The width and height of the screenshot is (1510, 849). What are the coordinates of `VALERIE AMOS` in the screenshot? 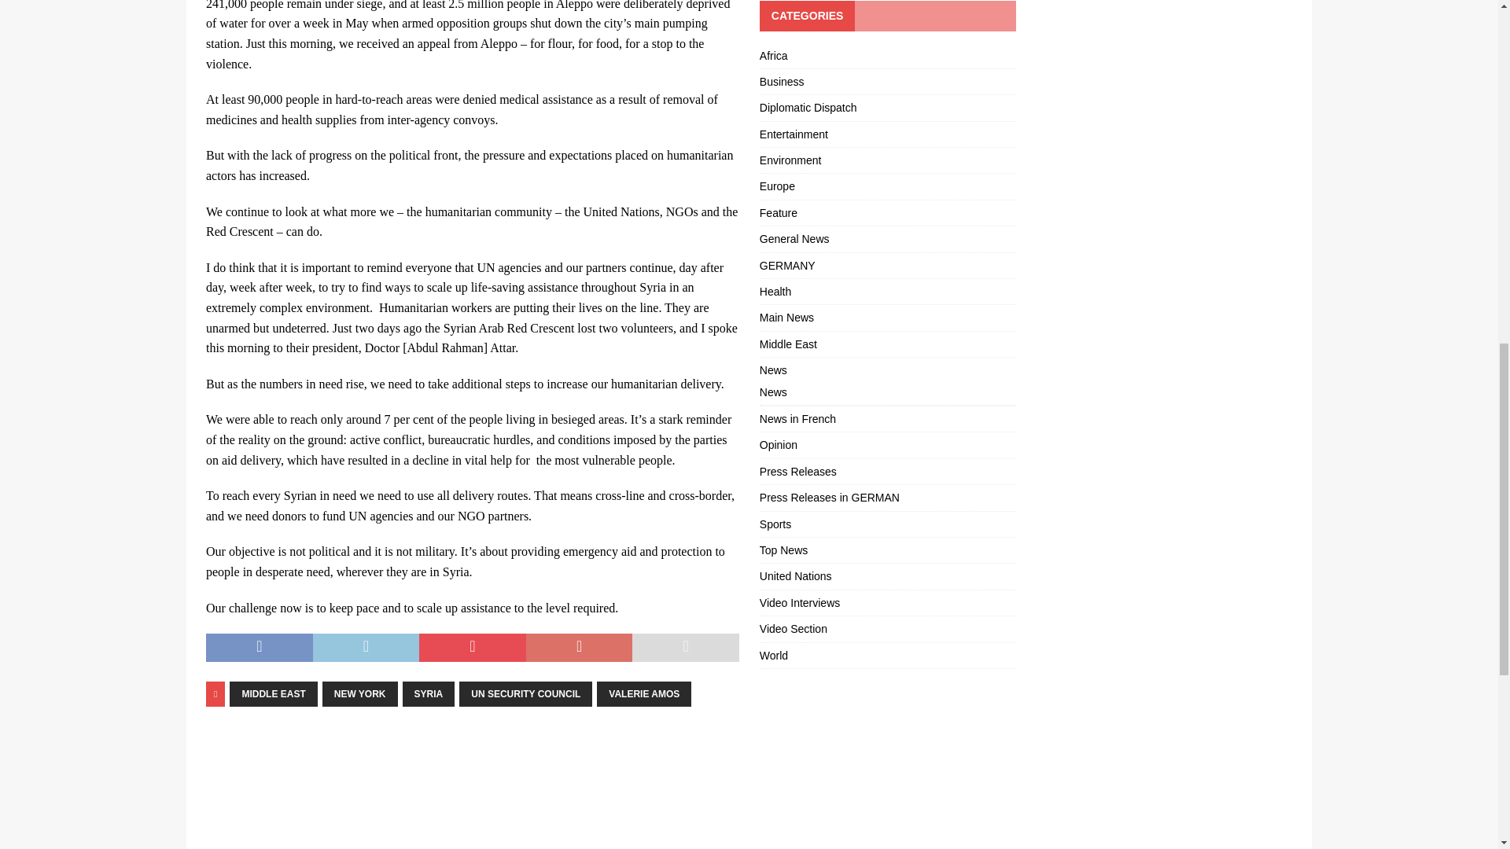 It's located at (643, 693).